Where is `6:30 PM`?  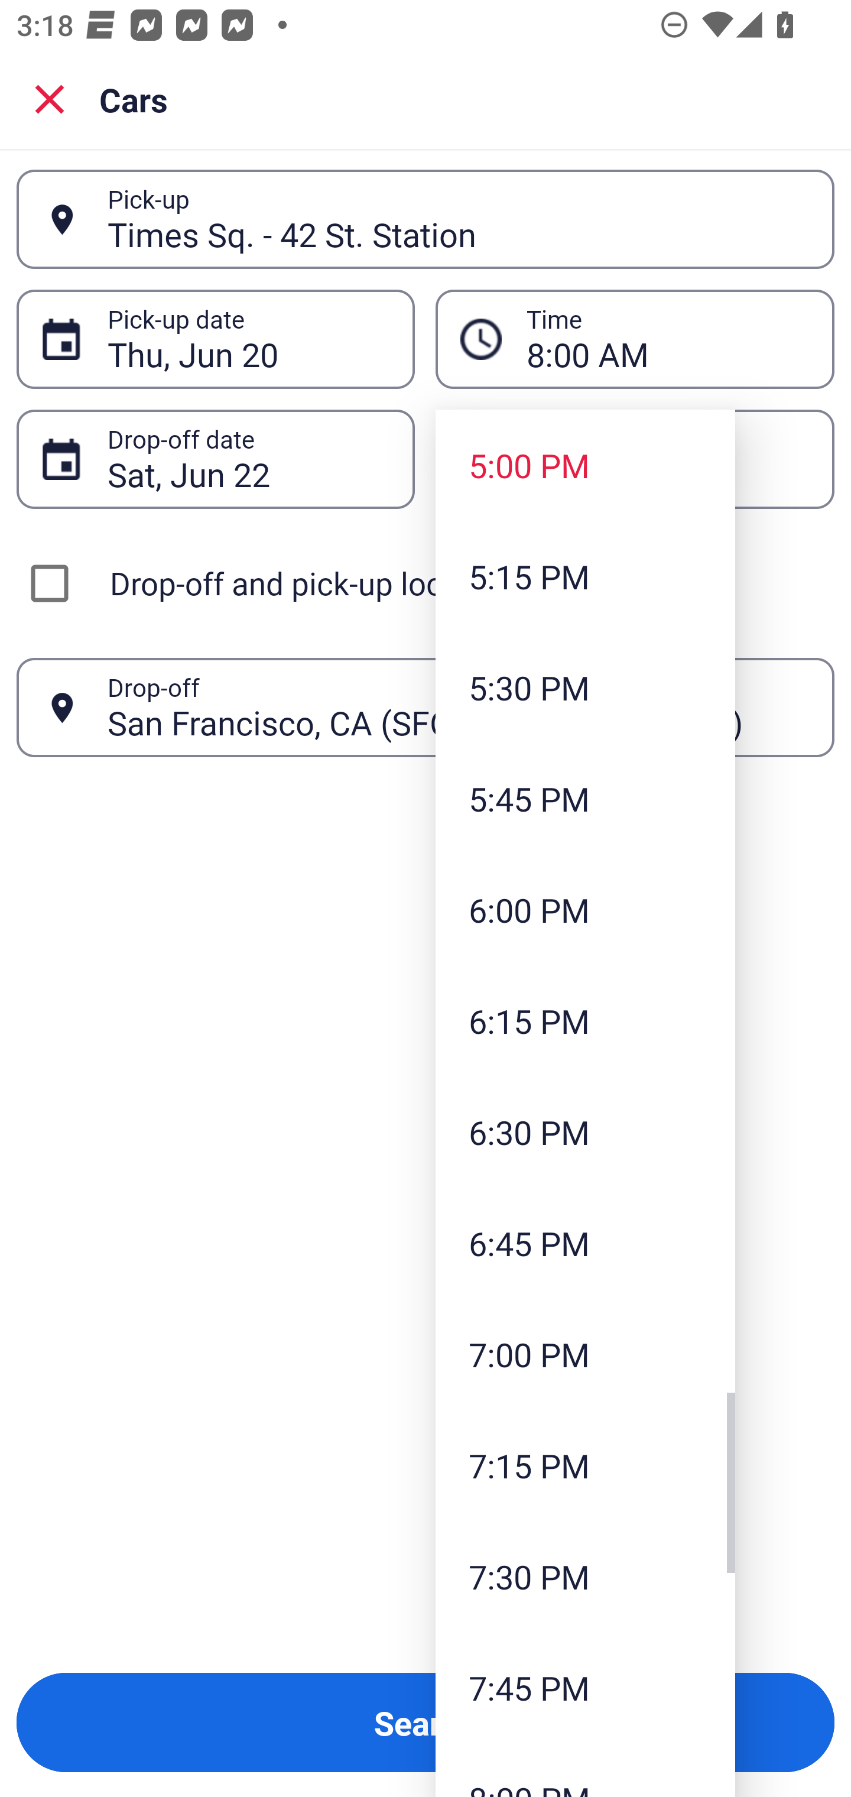 6:30 PM is located at coordinates (585, 1131).